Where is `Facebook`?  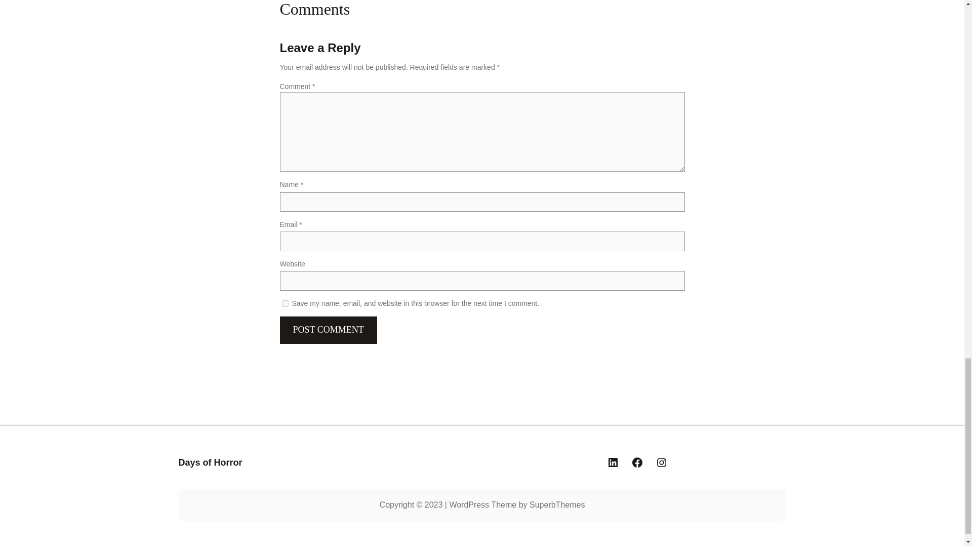
Facebook is located at coordinates (637, 462).